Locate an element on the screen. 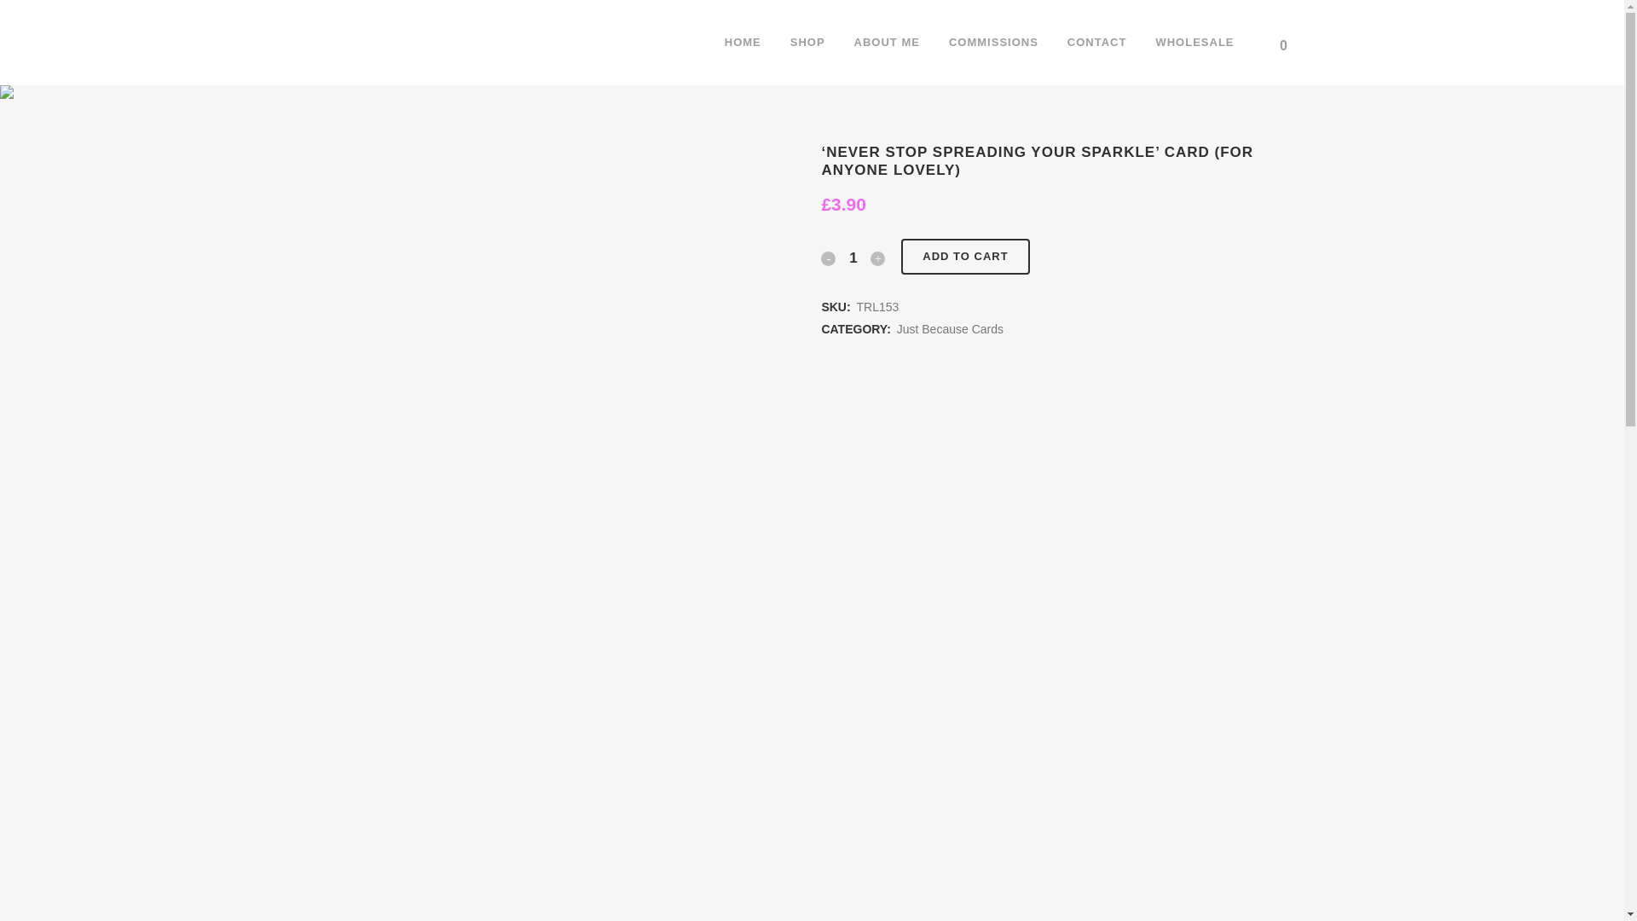 The width and height of the screenshot is (1637, 921). COMMISSIONS is located at coordinates (993, 43).